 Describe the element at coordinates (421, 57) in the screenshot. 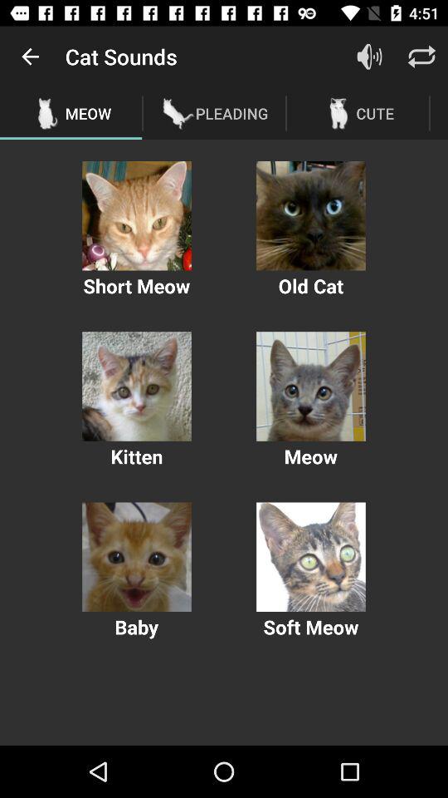

I see `shift option` at that location.